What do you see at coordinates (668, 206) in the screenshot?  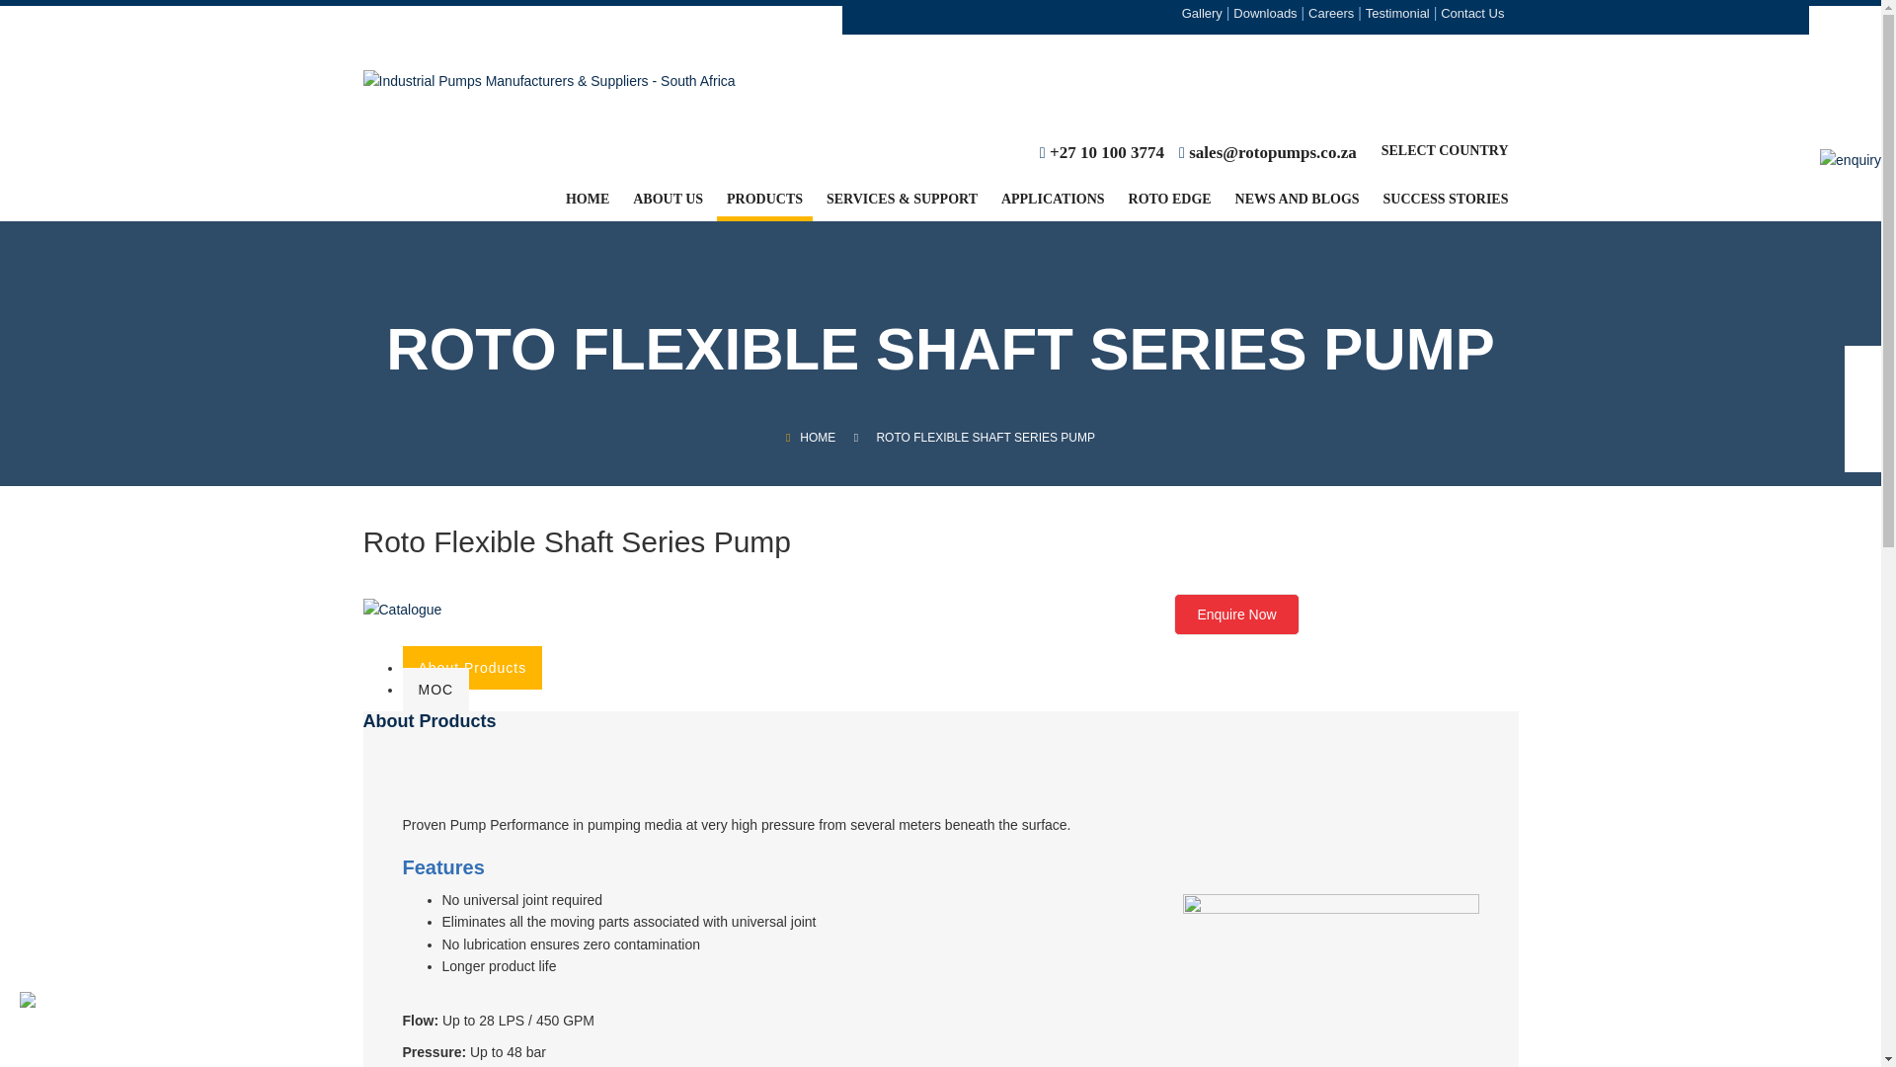 I see `ABOUT US` at bounding box center [668, 206].